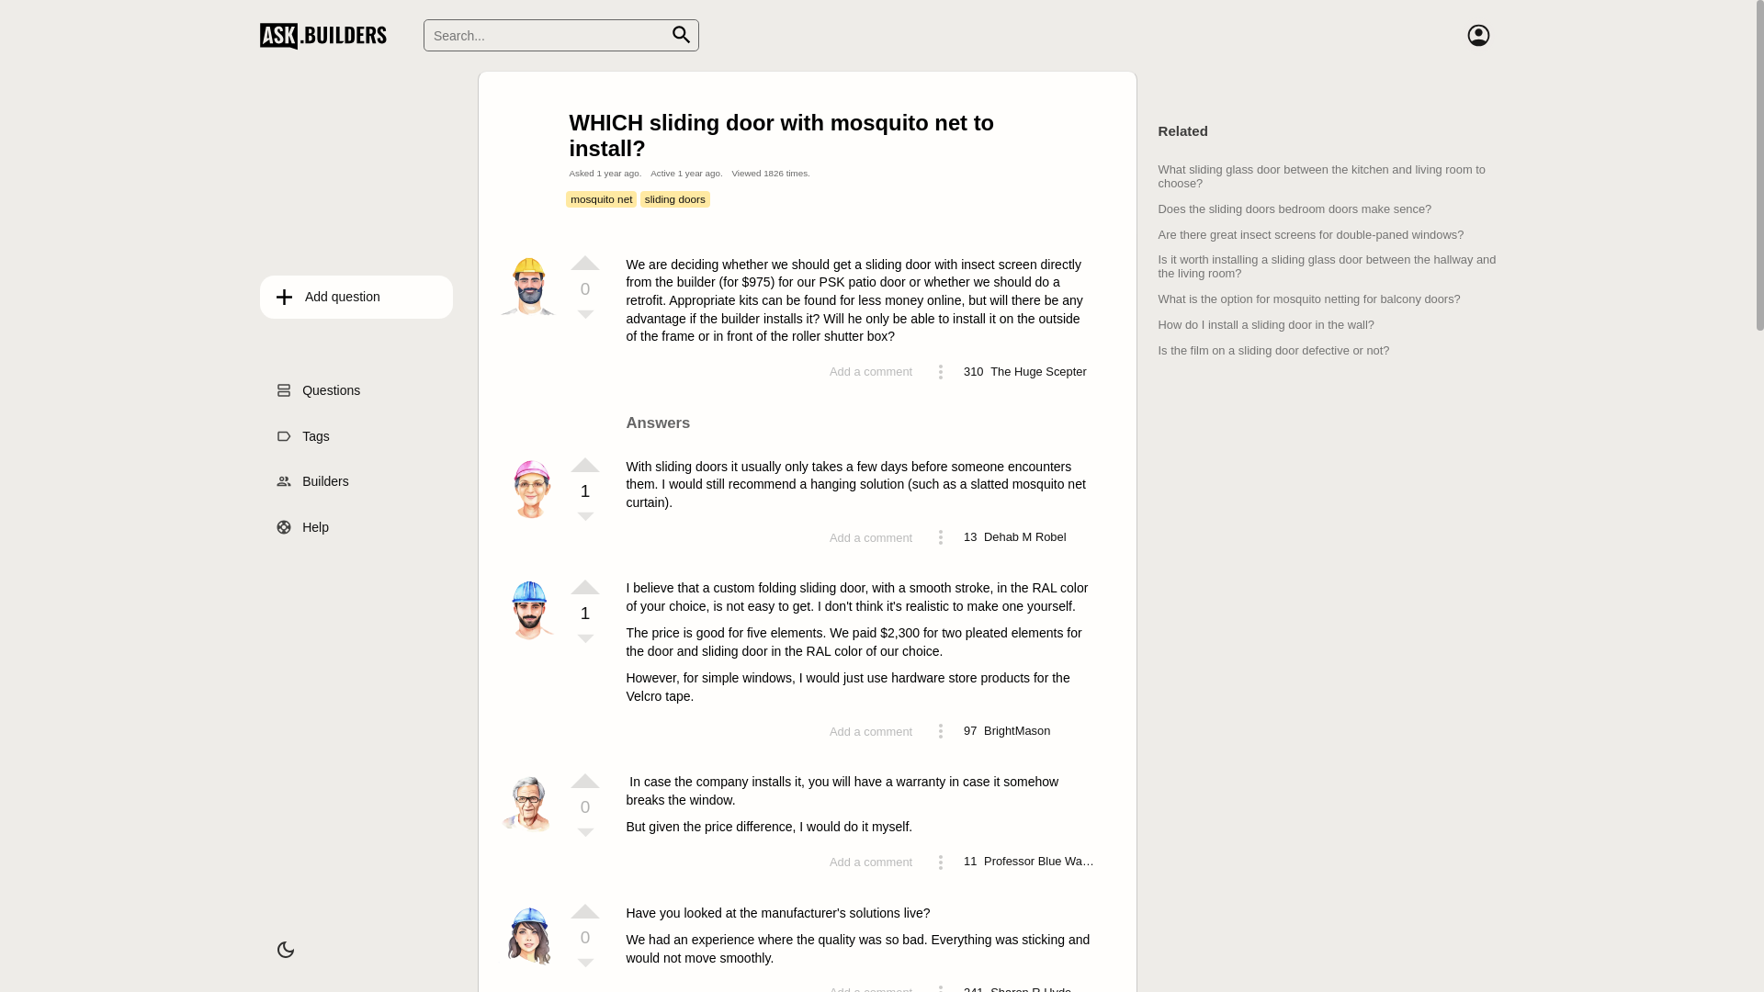  What do you see at coordinates (585, 263) in the screenshot?
I see `This question is useful and clear` at bounding box center [585, 263].